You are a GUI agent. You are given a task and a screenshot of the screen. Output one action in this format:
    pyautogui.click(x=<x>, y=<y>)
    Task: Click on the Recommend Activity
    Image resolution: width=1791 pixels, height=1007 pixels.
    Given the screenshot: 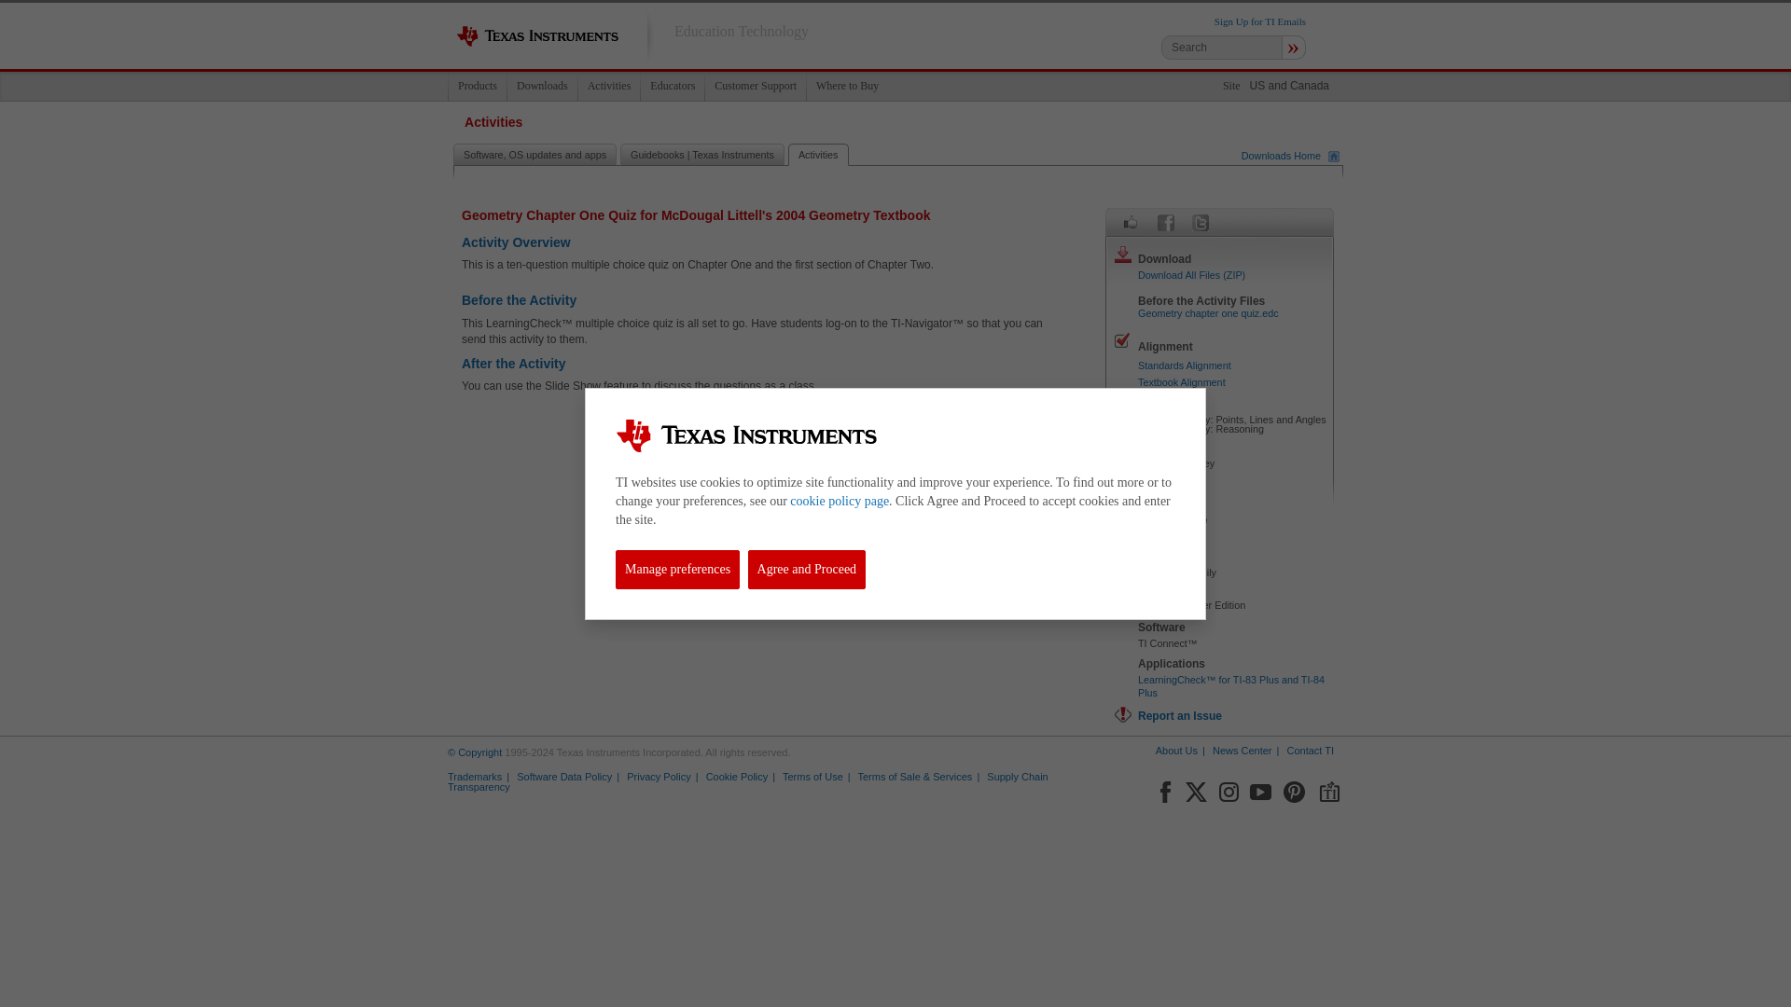 What is the action you would take?
    pyautogui.click(x=1131, y=222)
    